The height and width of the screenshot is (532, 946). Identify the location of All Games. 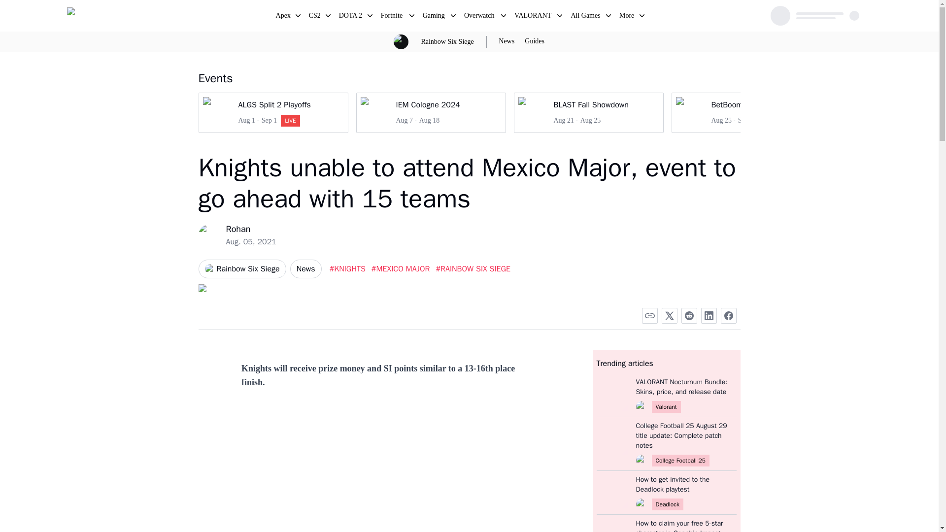
(315, 17).